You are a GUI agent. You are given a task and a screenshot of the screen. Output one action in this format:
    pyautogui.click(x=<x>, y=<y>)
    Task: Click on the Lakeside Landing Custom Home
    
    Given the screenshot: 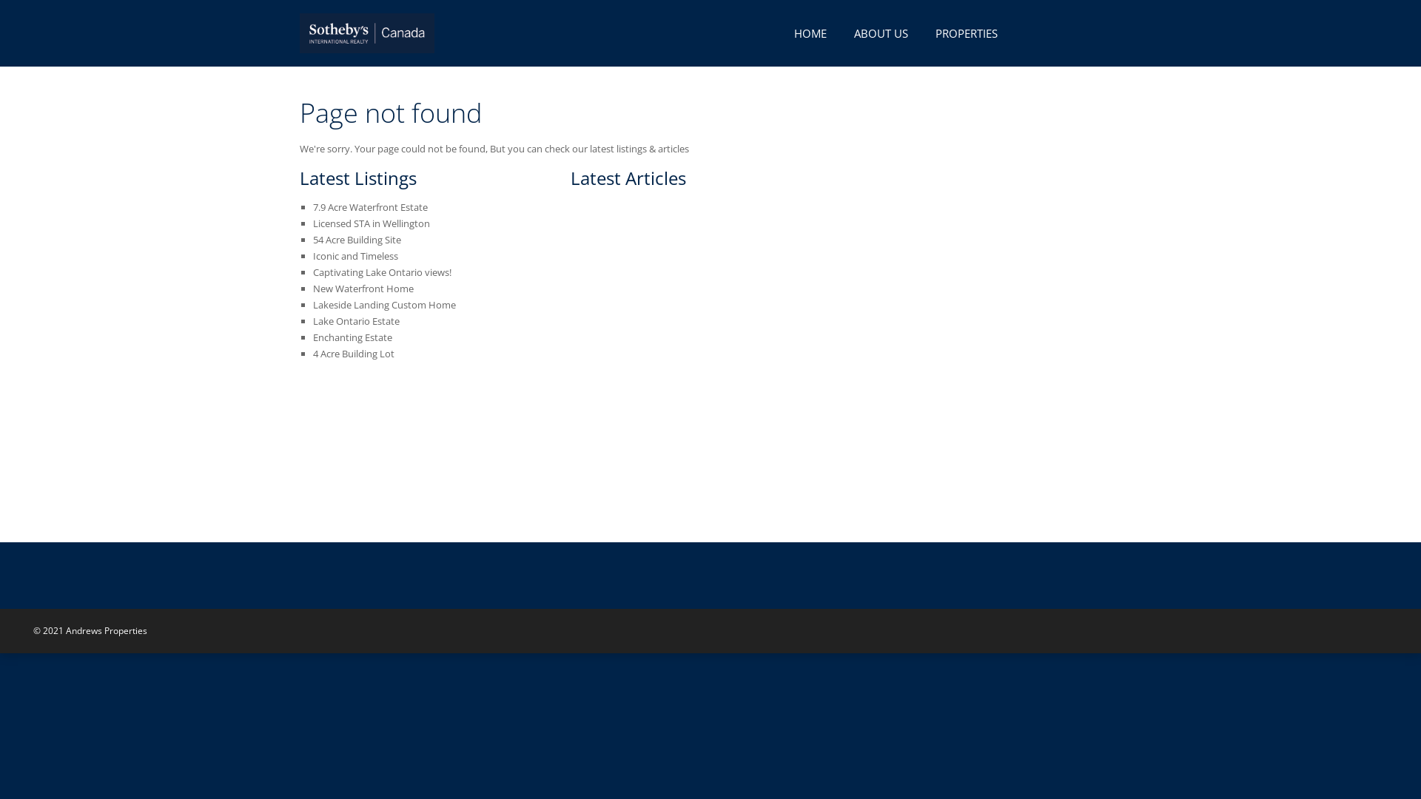 What is the action you would take?
    pyautogui.click(x=385, y=305)
    